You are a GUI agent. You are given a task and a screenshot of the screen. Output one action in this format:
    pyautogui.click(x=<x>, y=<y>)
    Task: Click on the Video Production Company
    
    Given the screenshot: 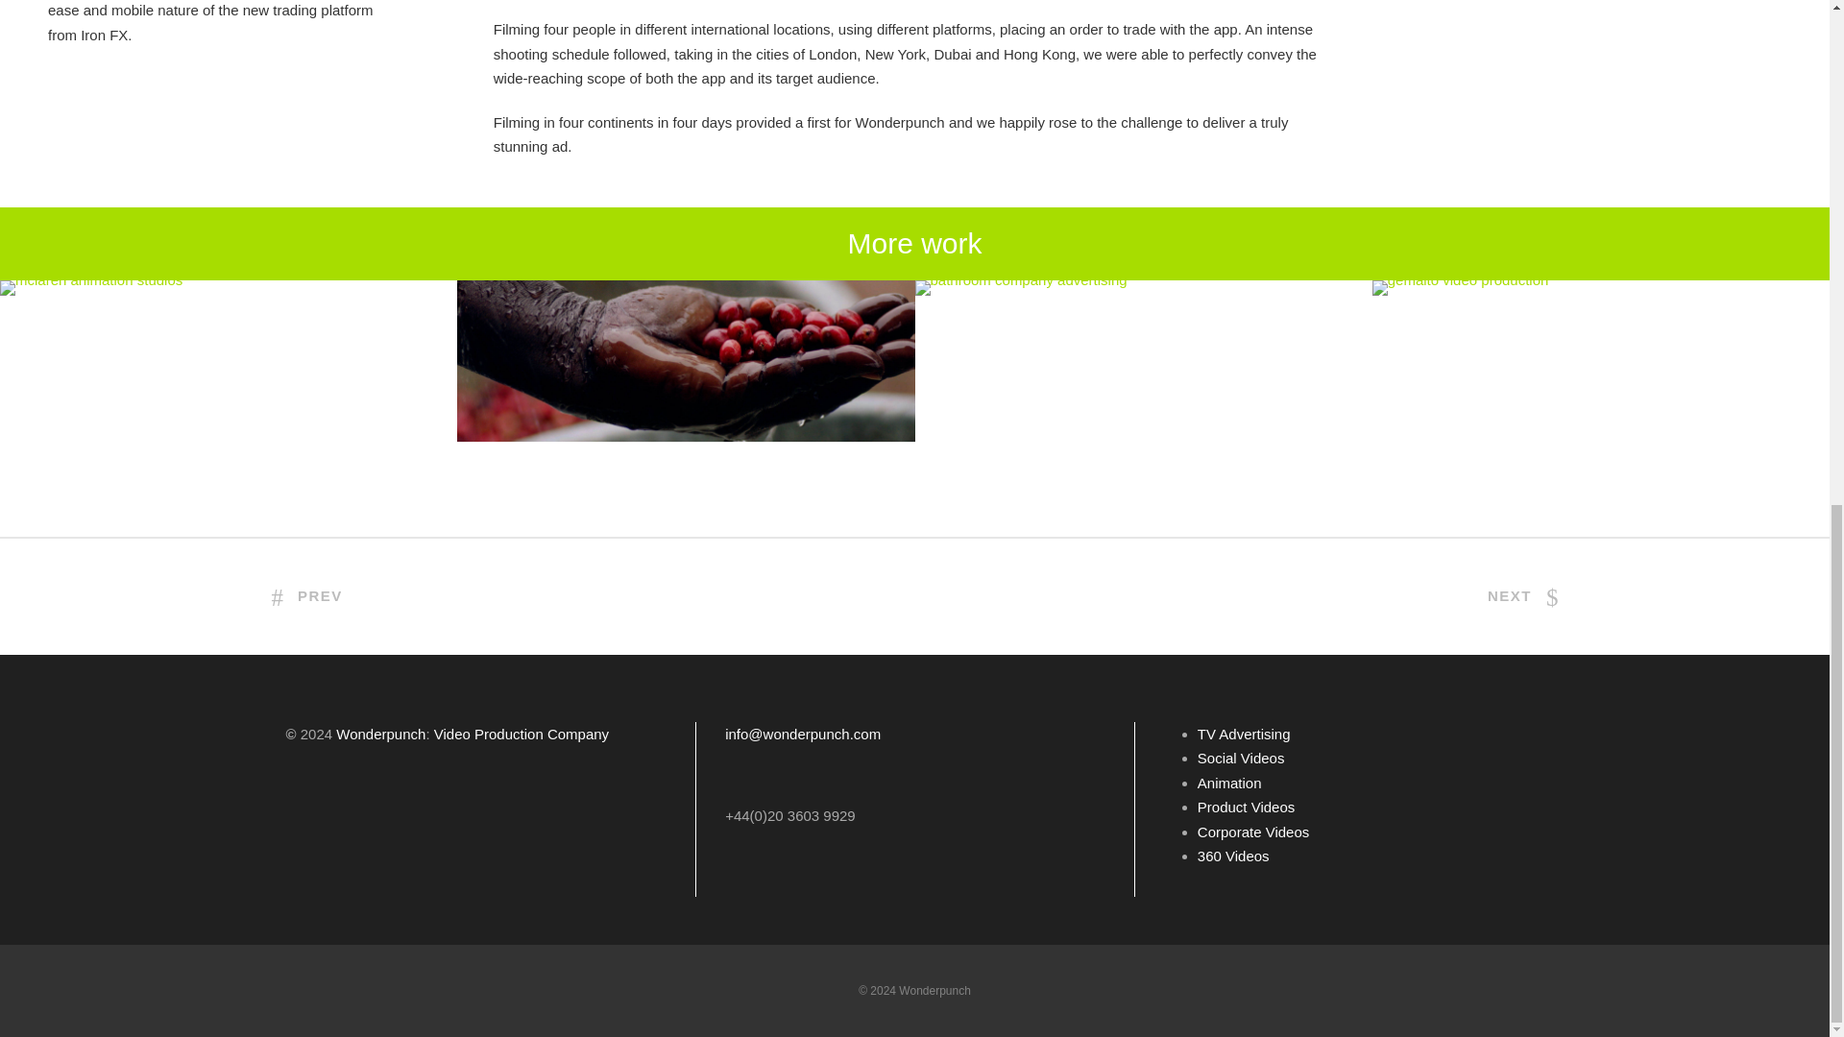 What is the action you would take?
    pyautogui.click(x=521, y=734)
    